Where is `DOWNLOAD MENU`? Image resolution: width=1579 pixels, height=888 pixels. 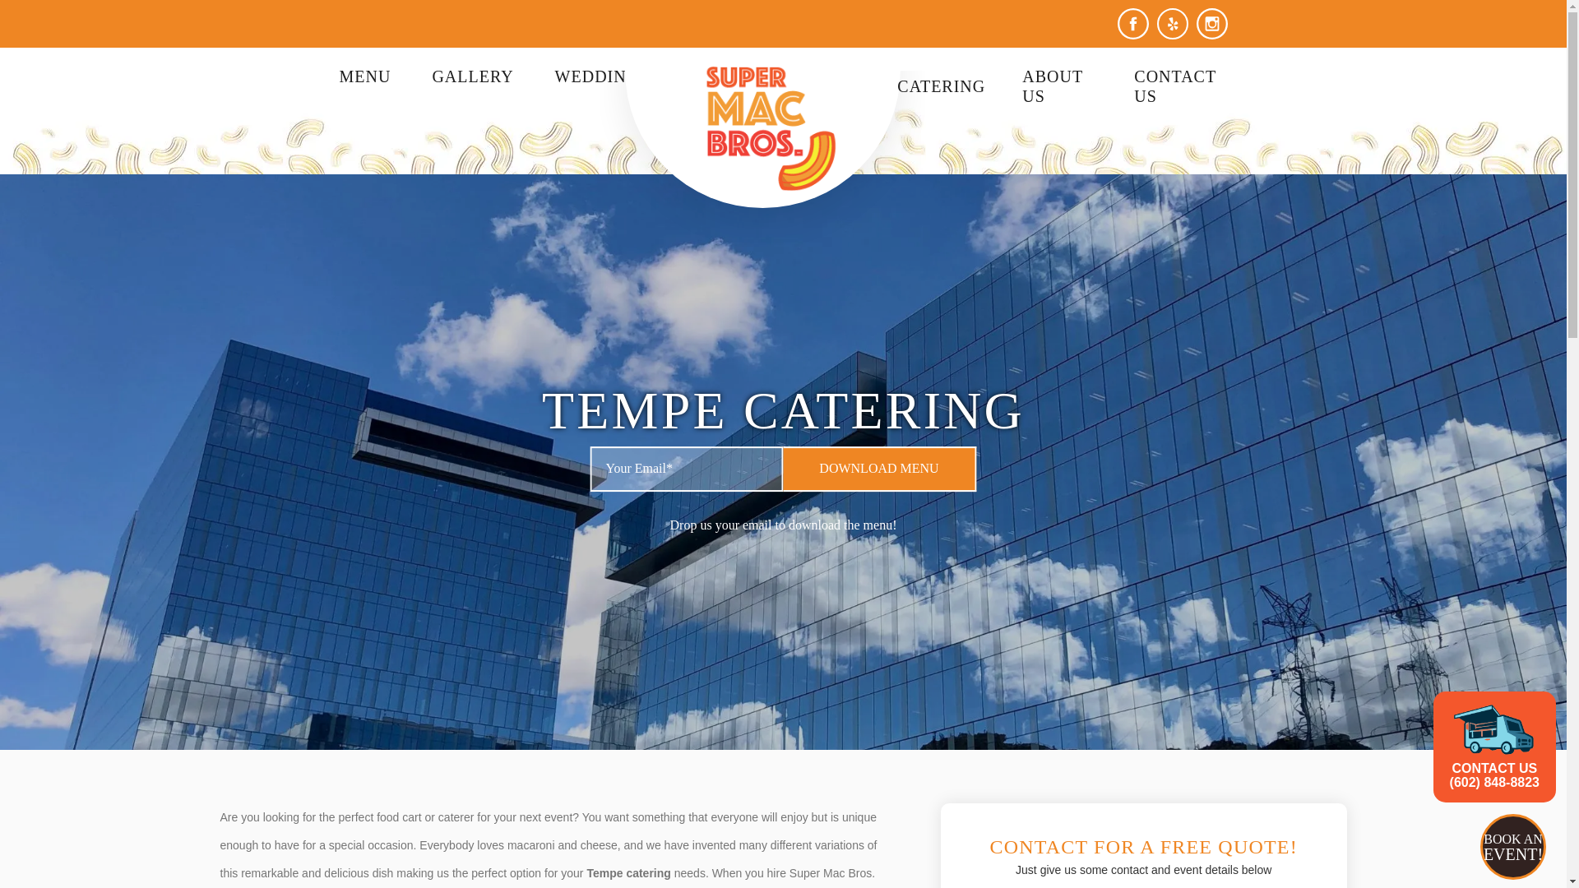 DOWNLOAD MENU is located at coordinates (879, 469).